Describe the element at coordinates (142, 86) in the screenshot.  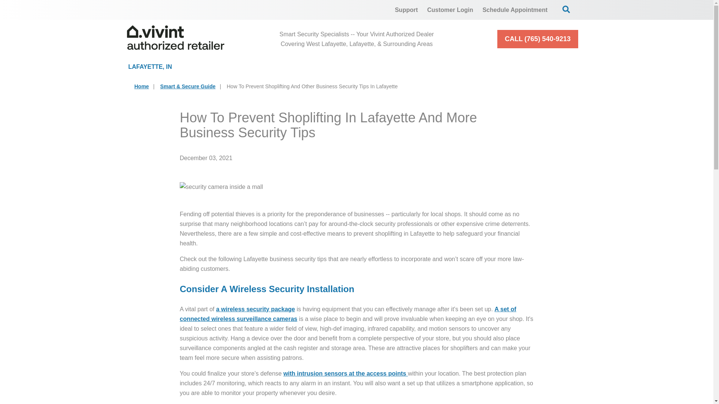
I see `Home` at that location.